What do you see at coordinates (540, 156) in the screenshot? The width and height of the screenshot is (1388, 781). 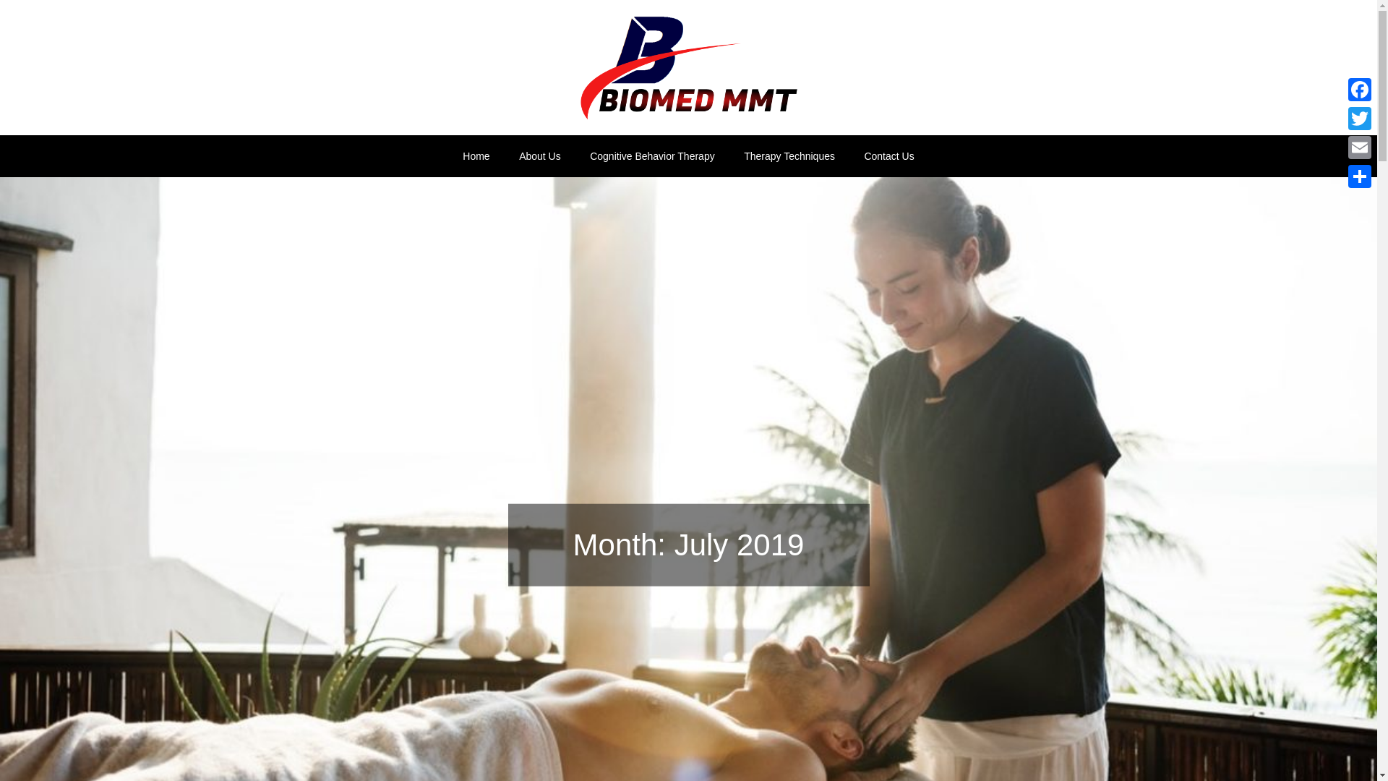 I see `About Us` at bounding box center [540, 156].